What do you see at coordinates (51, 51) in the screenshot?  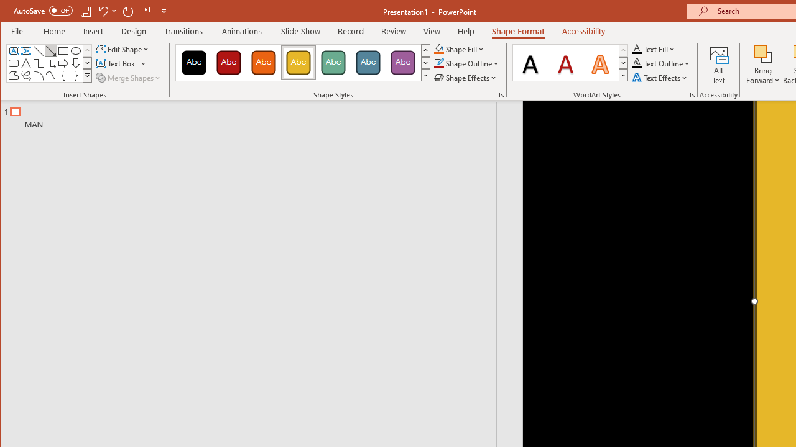 I see `Line Arrow` at bounding box center [51, 51].